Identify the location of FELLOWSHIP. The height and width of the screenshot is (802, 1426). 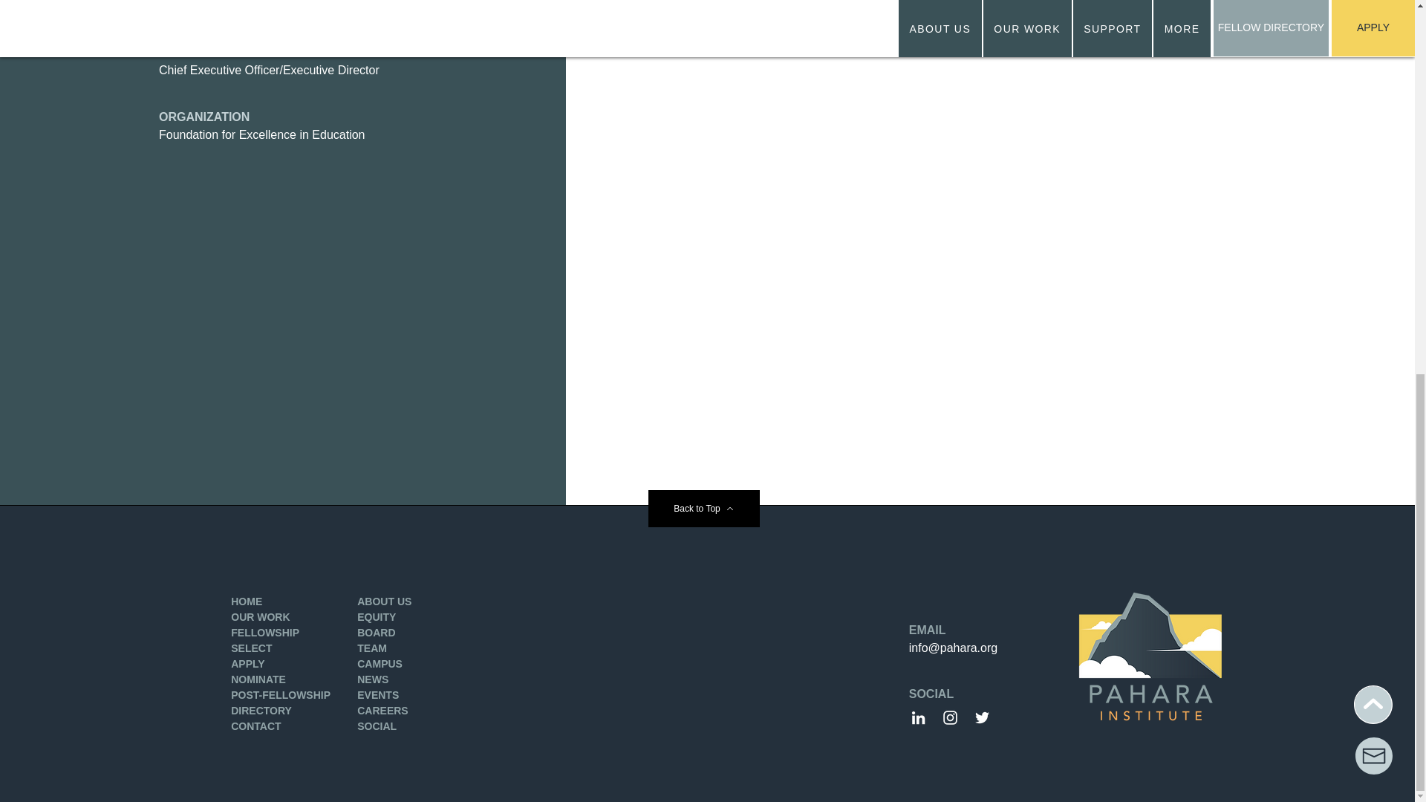
(265, 632).